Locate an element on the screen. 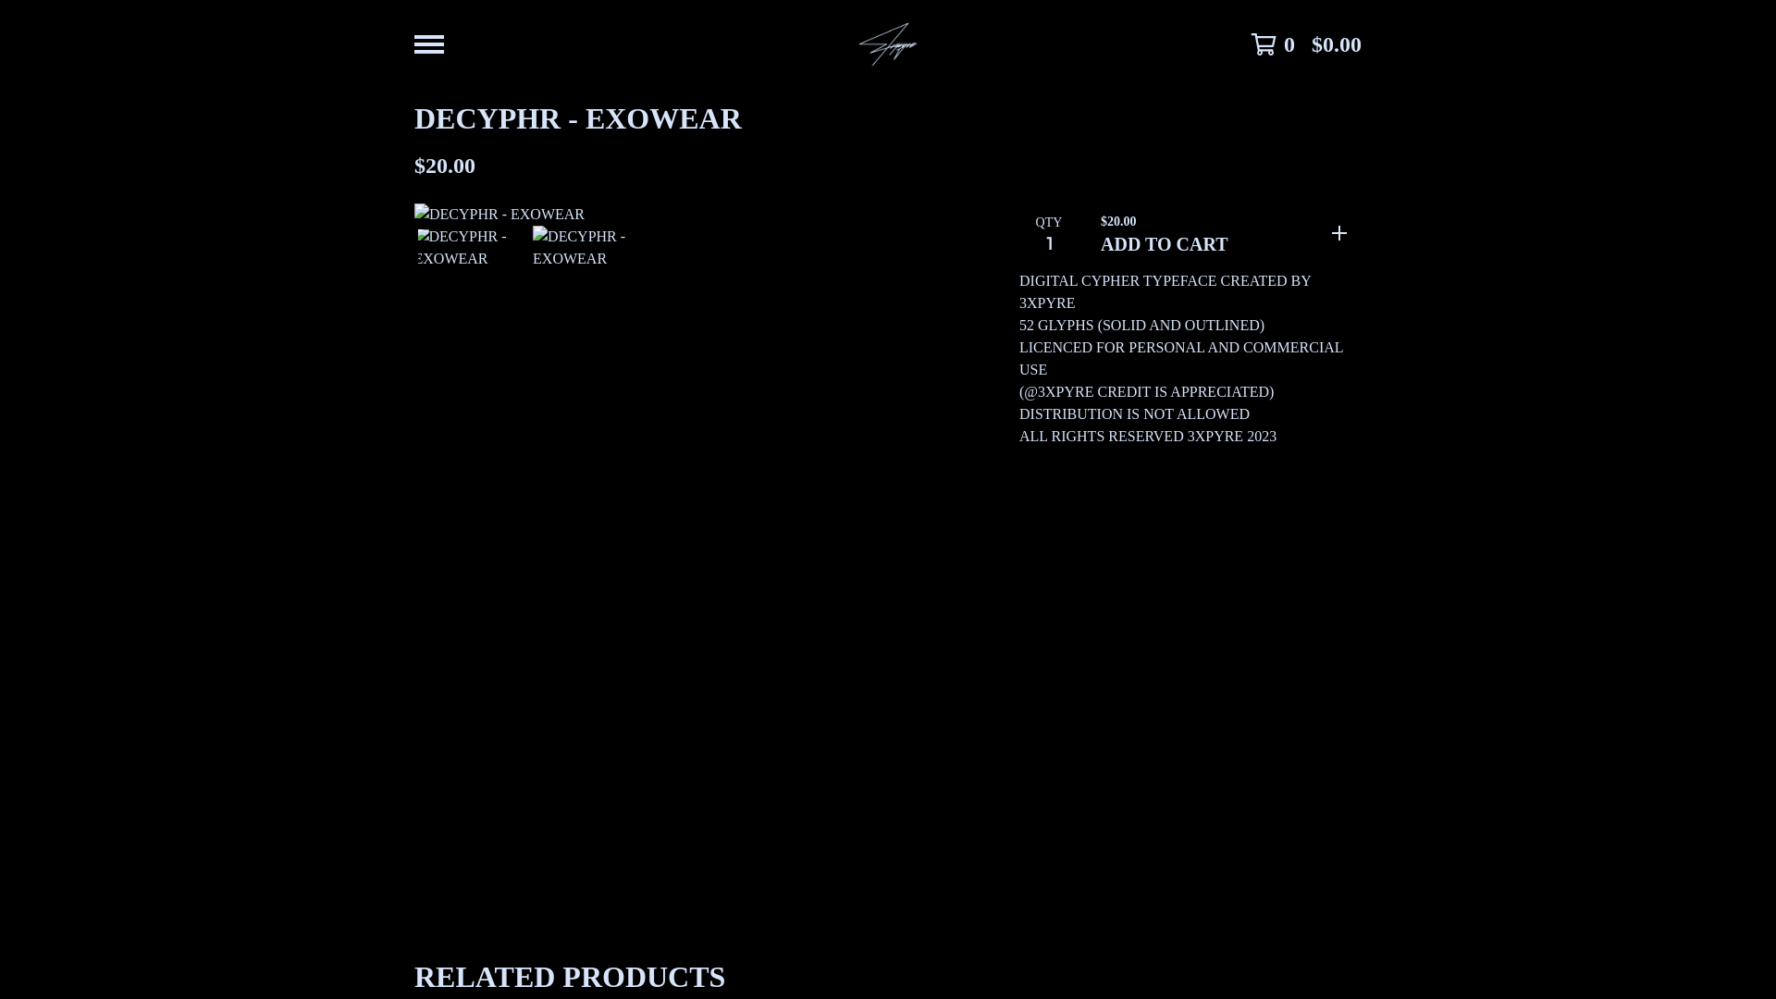  $20.00
ADD TO CART is located at coordinates (1224, 233).